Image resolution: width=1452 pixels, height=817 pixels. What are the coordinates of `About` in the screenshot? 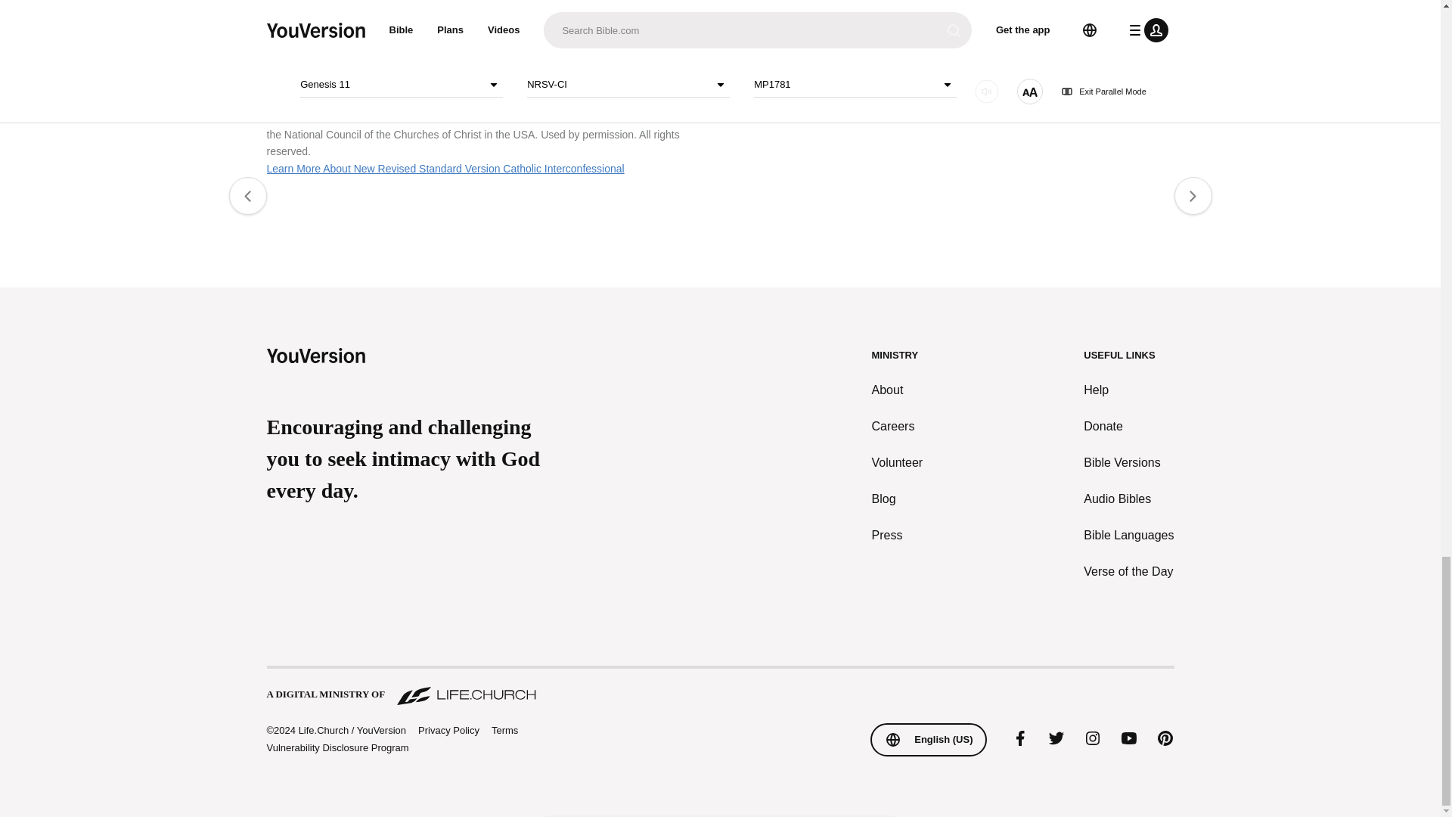 It's located at (898, 390).